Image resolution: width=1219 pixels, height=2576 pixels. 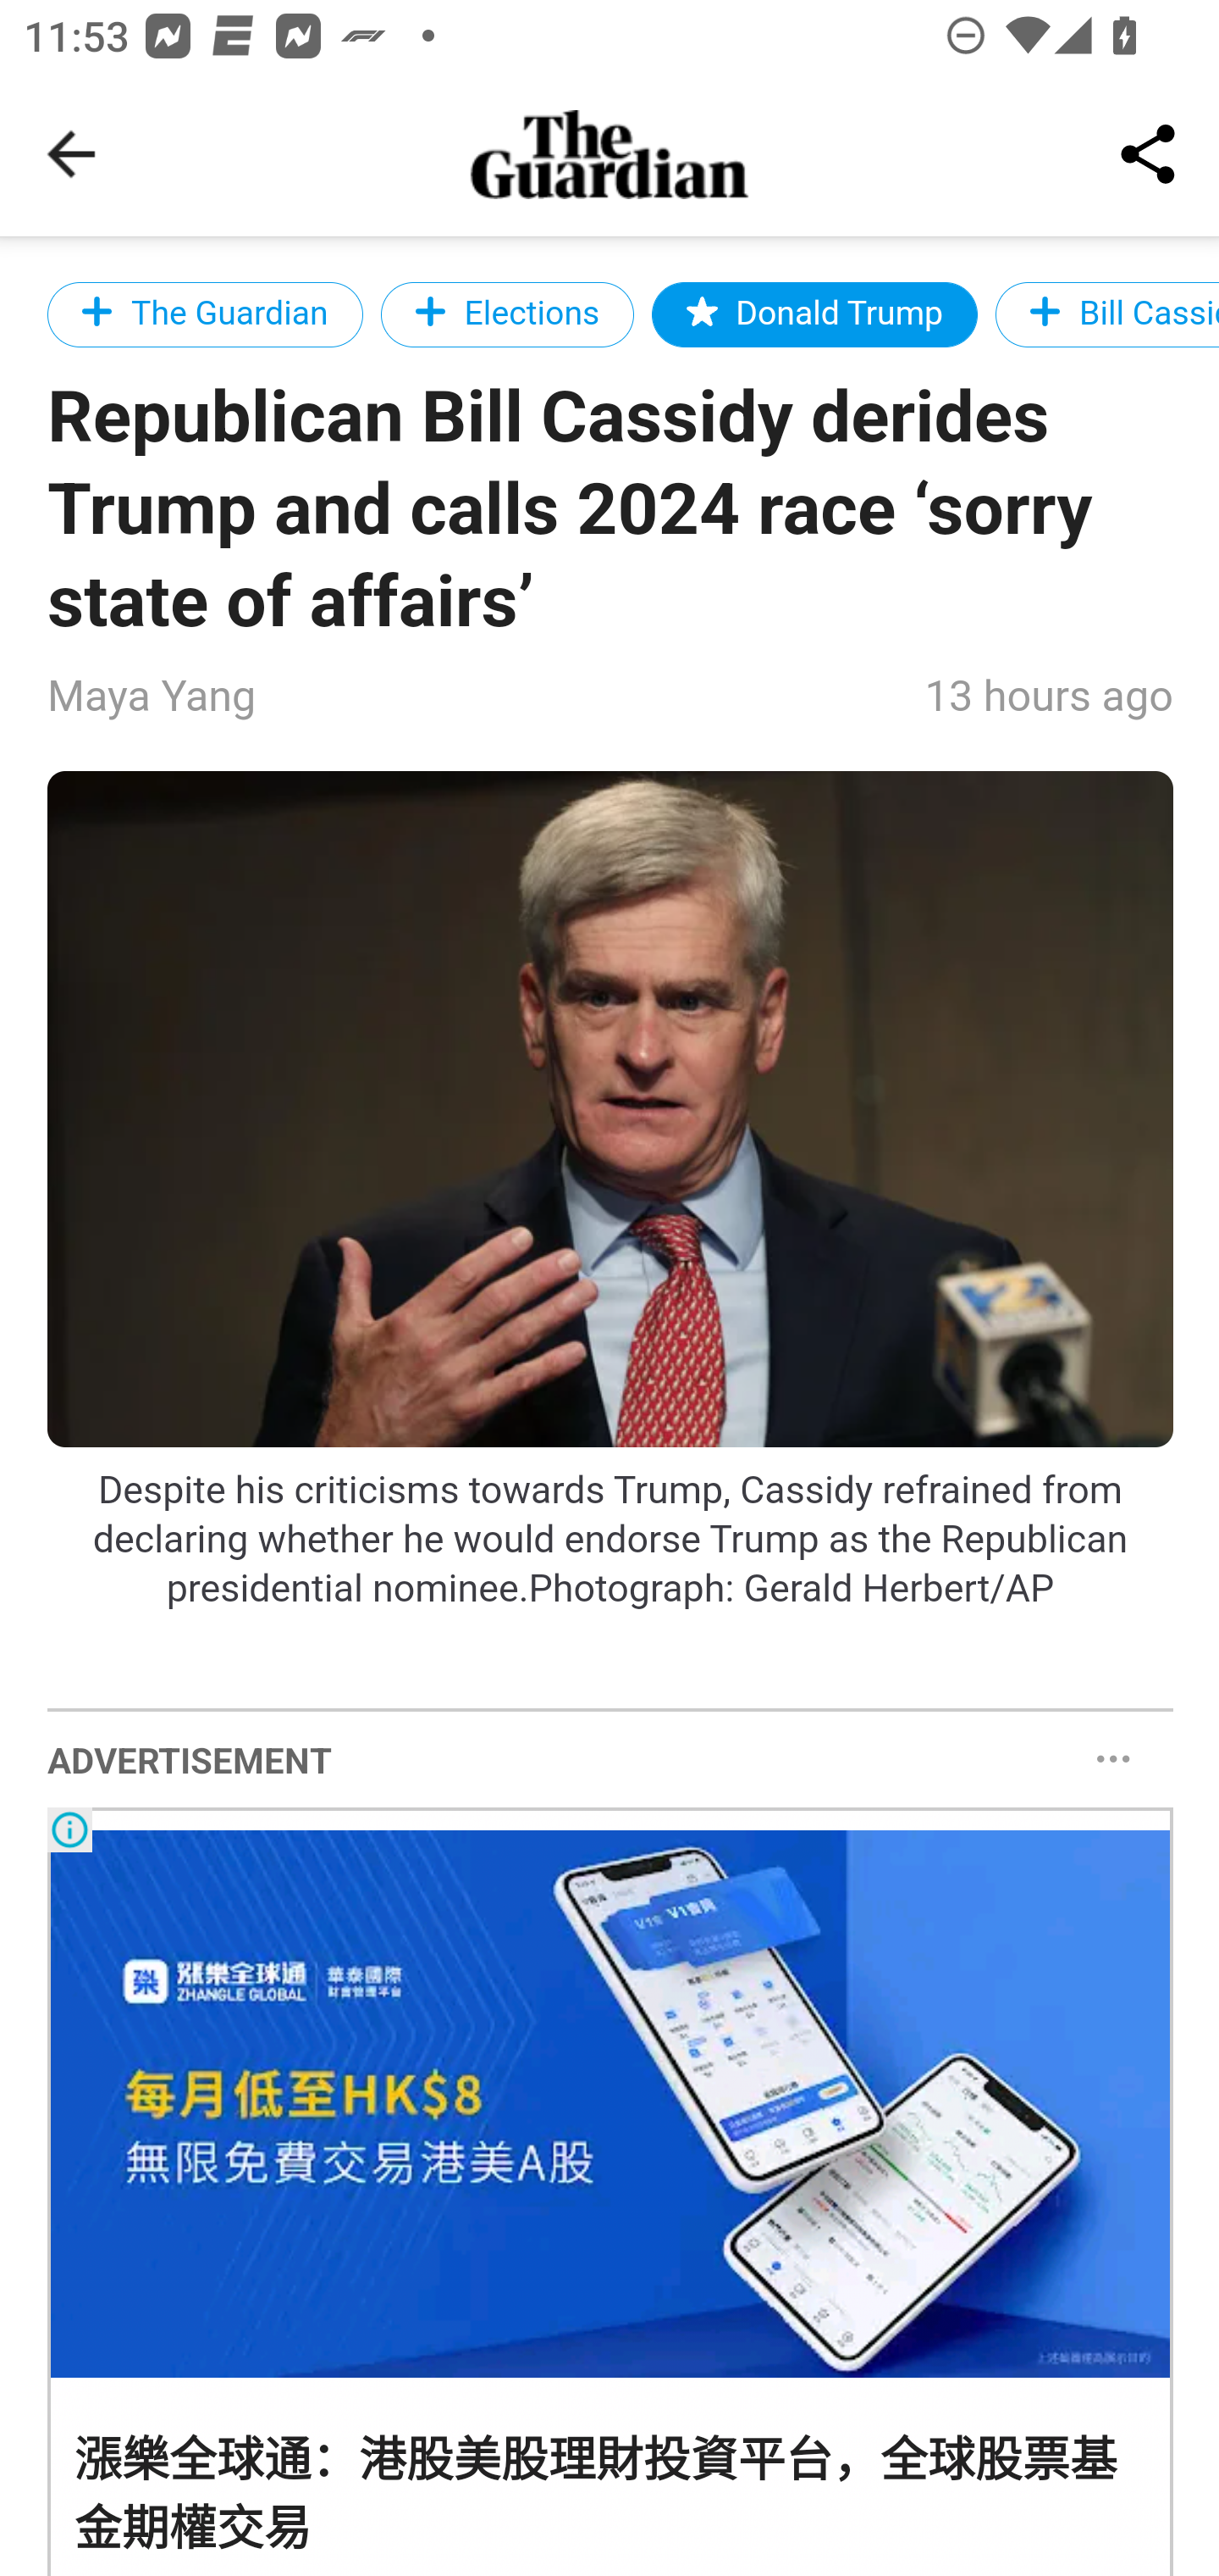 I want to click on The Guardian, so click(x=206, y=314).